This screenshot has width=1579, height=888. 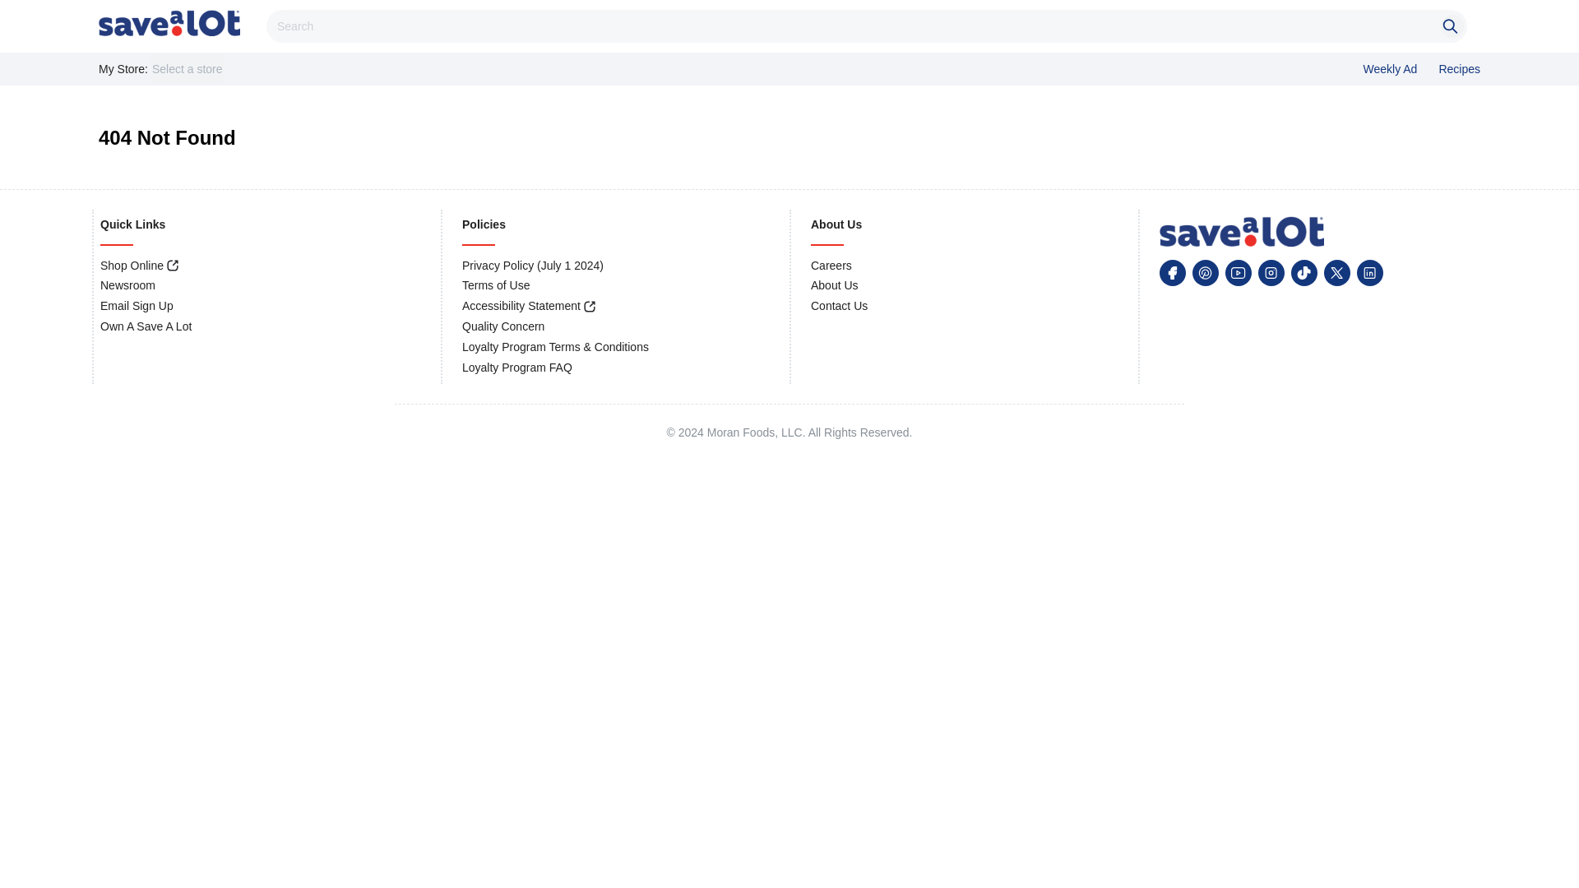 What do you see at coordinates (132, 265) in the screenshot?
I see `Shop Online` at bounding box center [132, 265].